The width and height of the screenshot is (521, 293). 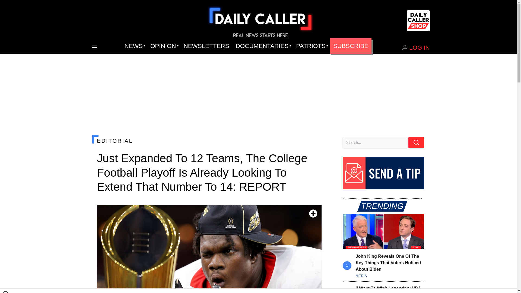 I want to click on NEWS, so click(x=134, y=46).